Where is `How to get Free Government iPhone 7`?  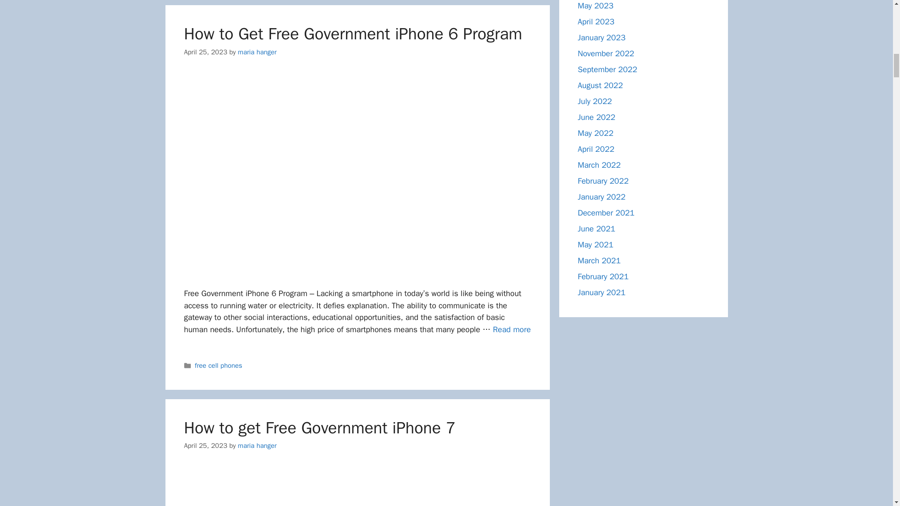 How to get Free Government iPhone 7 is located at coordinates (357, 486).